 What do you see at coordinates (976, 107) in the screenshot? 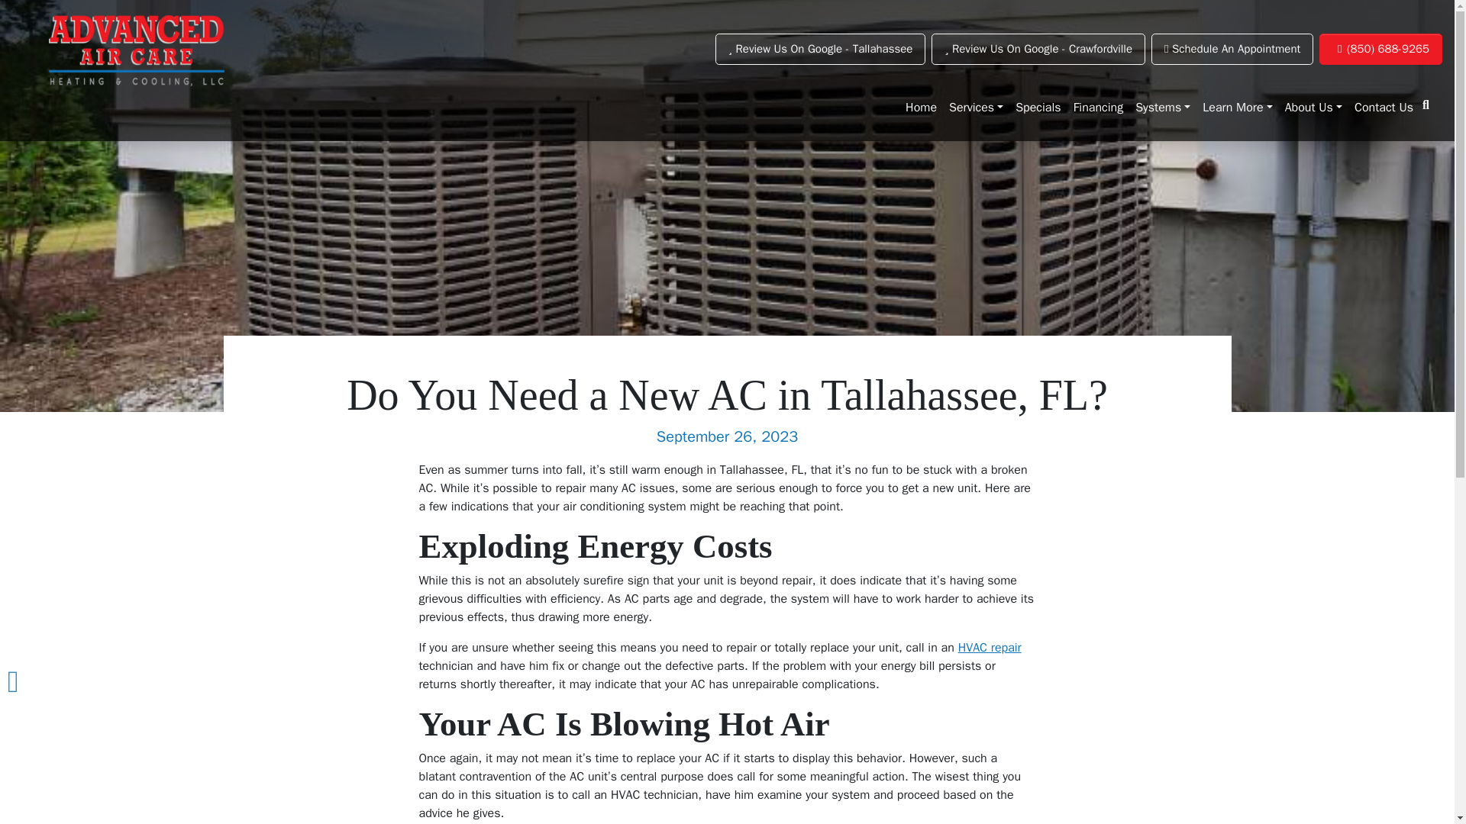
I see `Services` at bounding box center [976, 107].